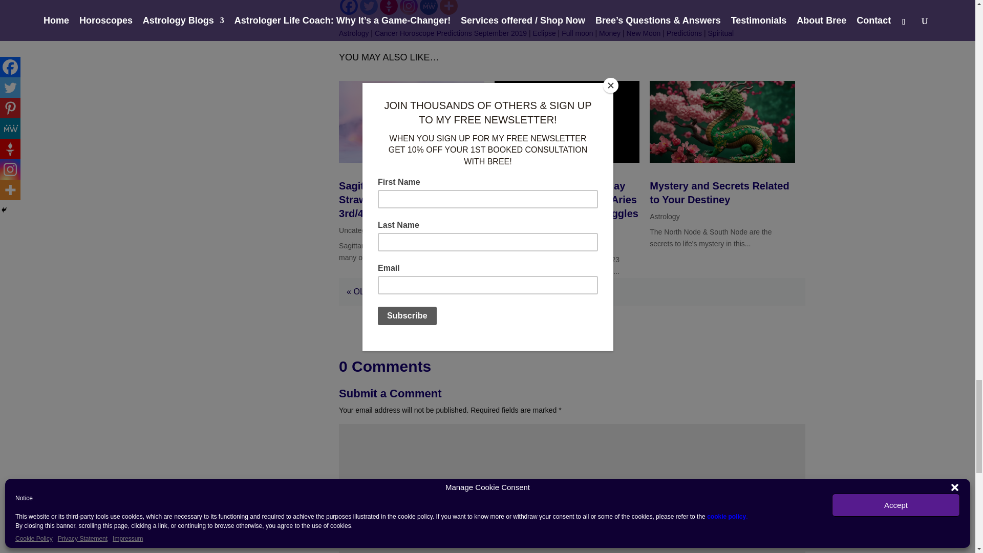  I want to click on Instagram, so click(409, 7).